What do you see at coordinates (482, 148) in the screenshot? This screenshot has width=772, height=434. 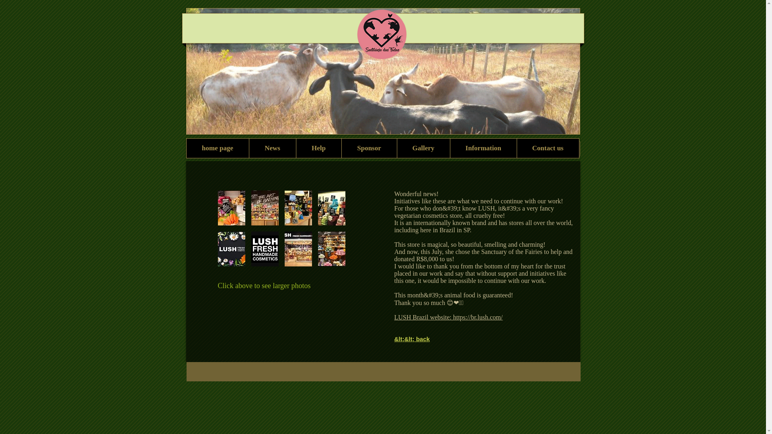 I see `Information` at bounding box center [482, 148].